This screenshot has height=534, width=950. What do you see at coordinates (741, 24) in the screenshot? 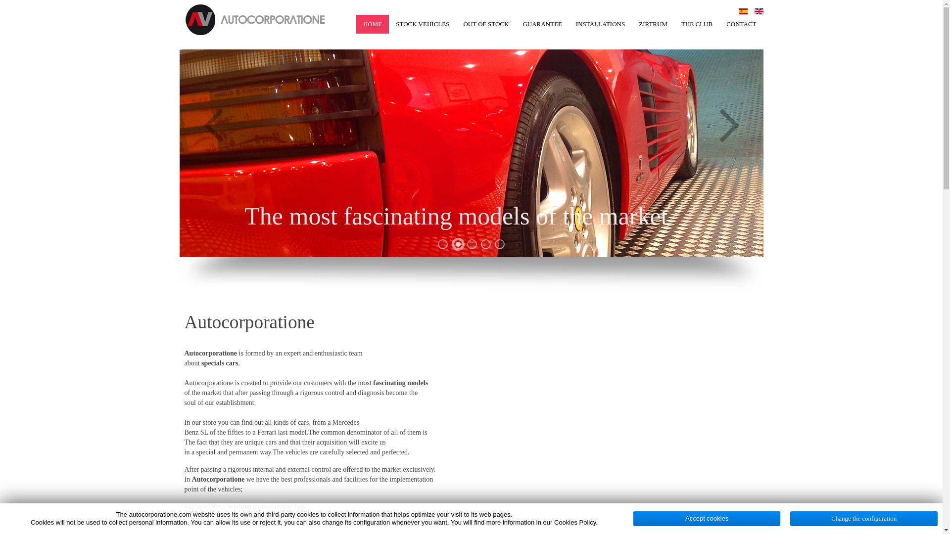
I see `CONTACT` at bounding box center [741, 24].